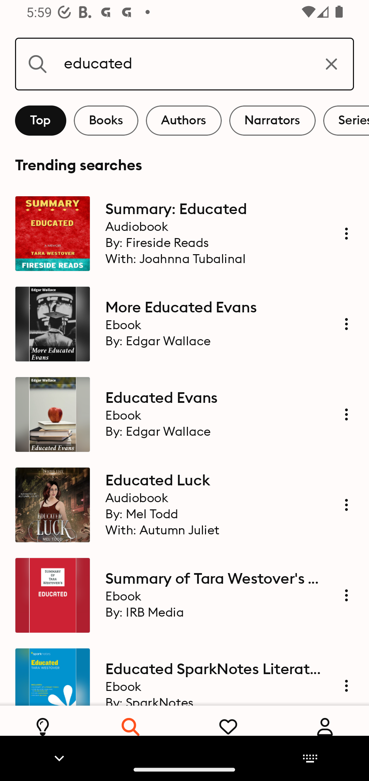 Image resolution: width=369 pixels, height=781 pixels. Describe the element at coordinates (272, 121) in the screenshot. I see `Narrators` at that location.